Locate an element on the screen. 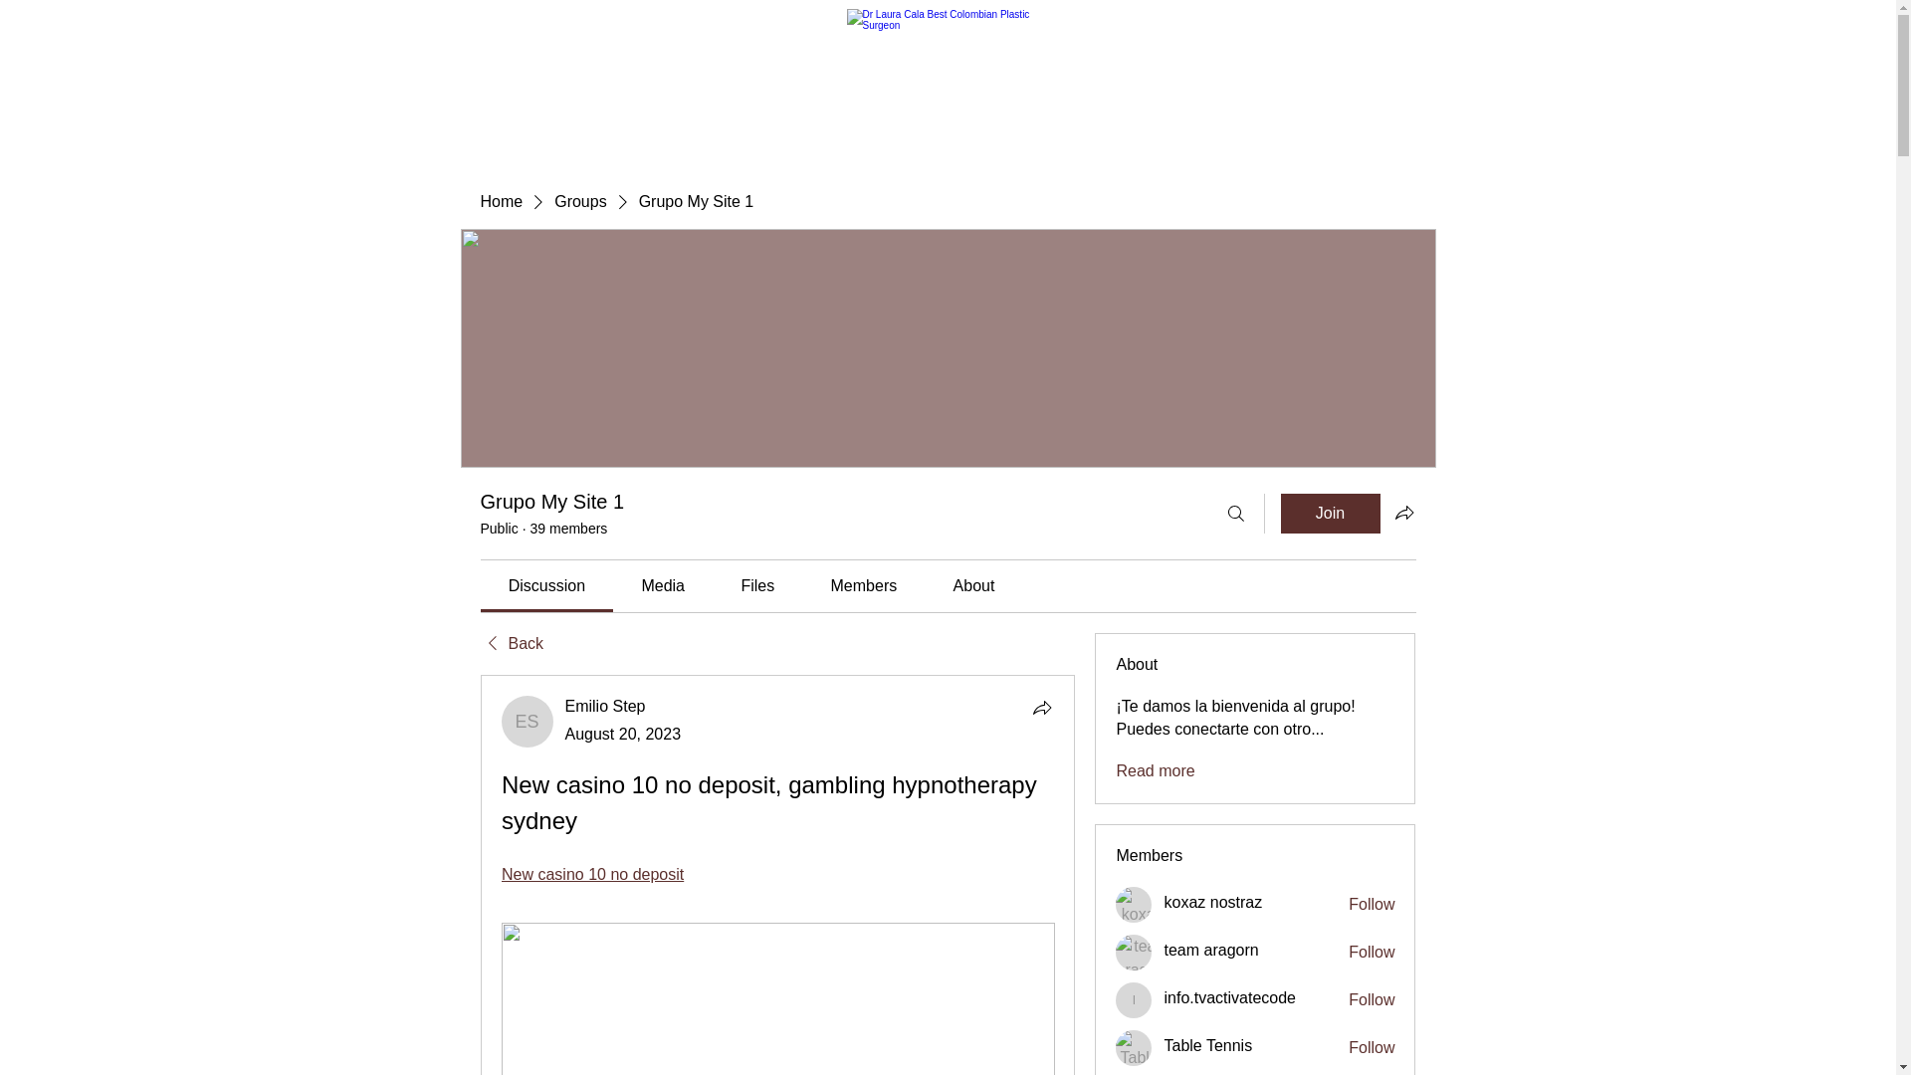  Read more is located at coordinates (1155, 770).